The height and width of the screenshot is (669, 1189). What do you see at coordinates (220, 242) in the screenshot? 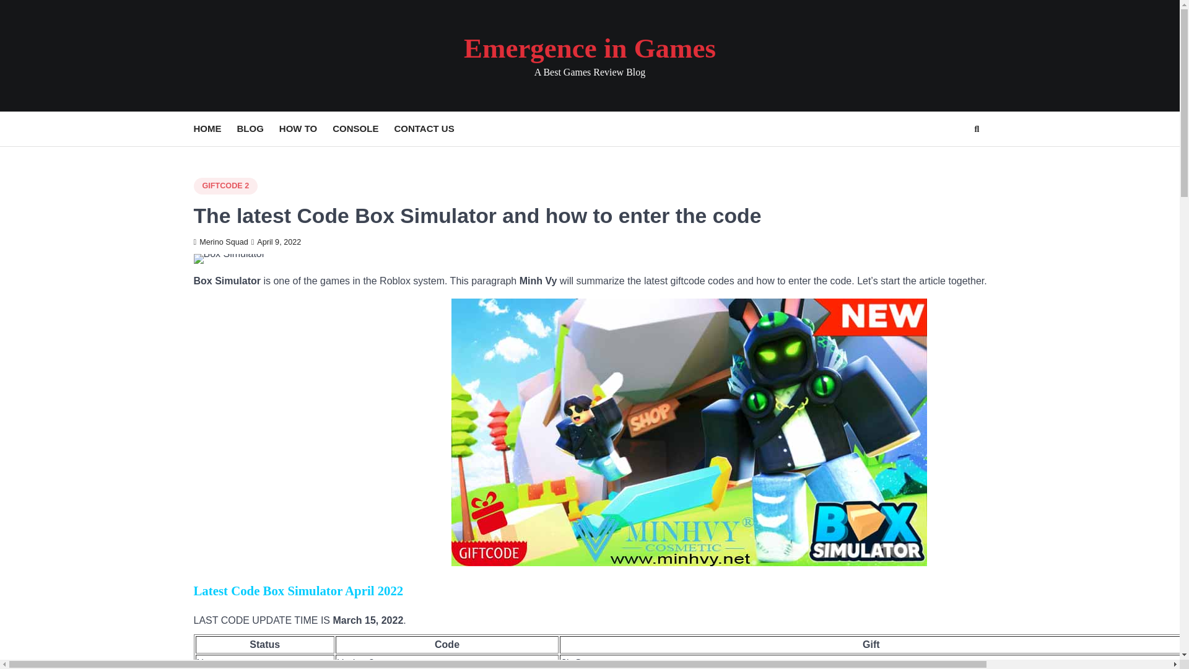
I see `Merino Squad` at bounding box center [220, 242].